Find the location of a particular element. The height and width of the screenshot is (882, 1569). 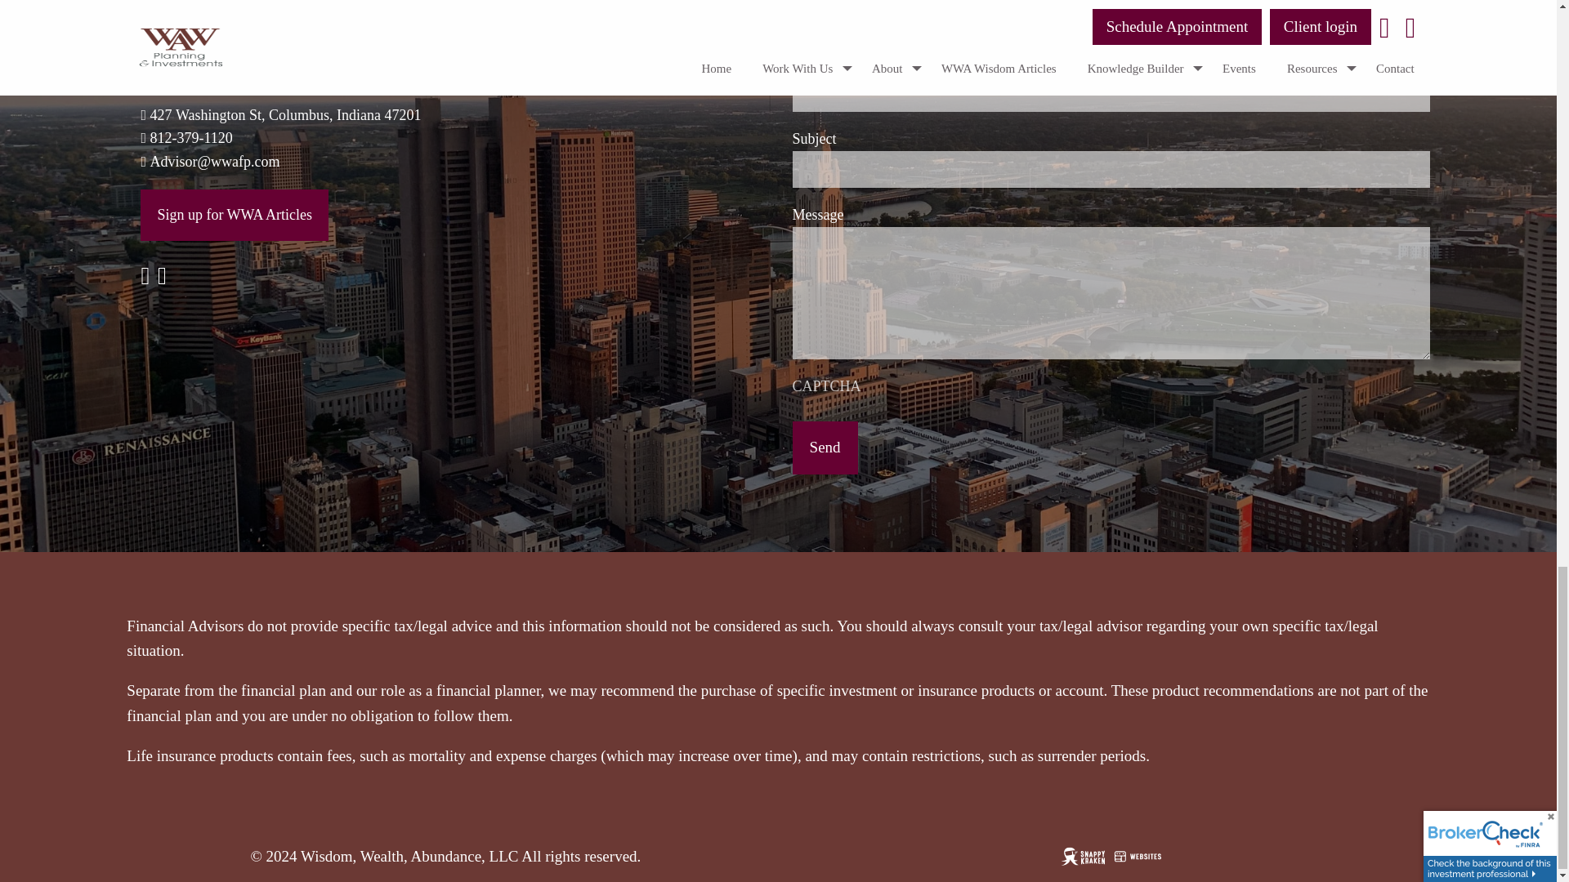

Send is located at coordinates (825, 448).